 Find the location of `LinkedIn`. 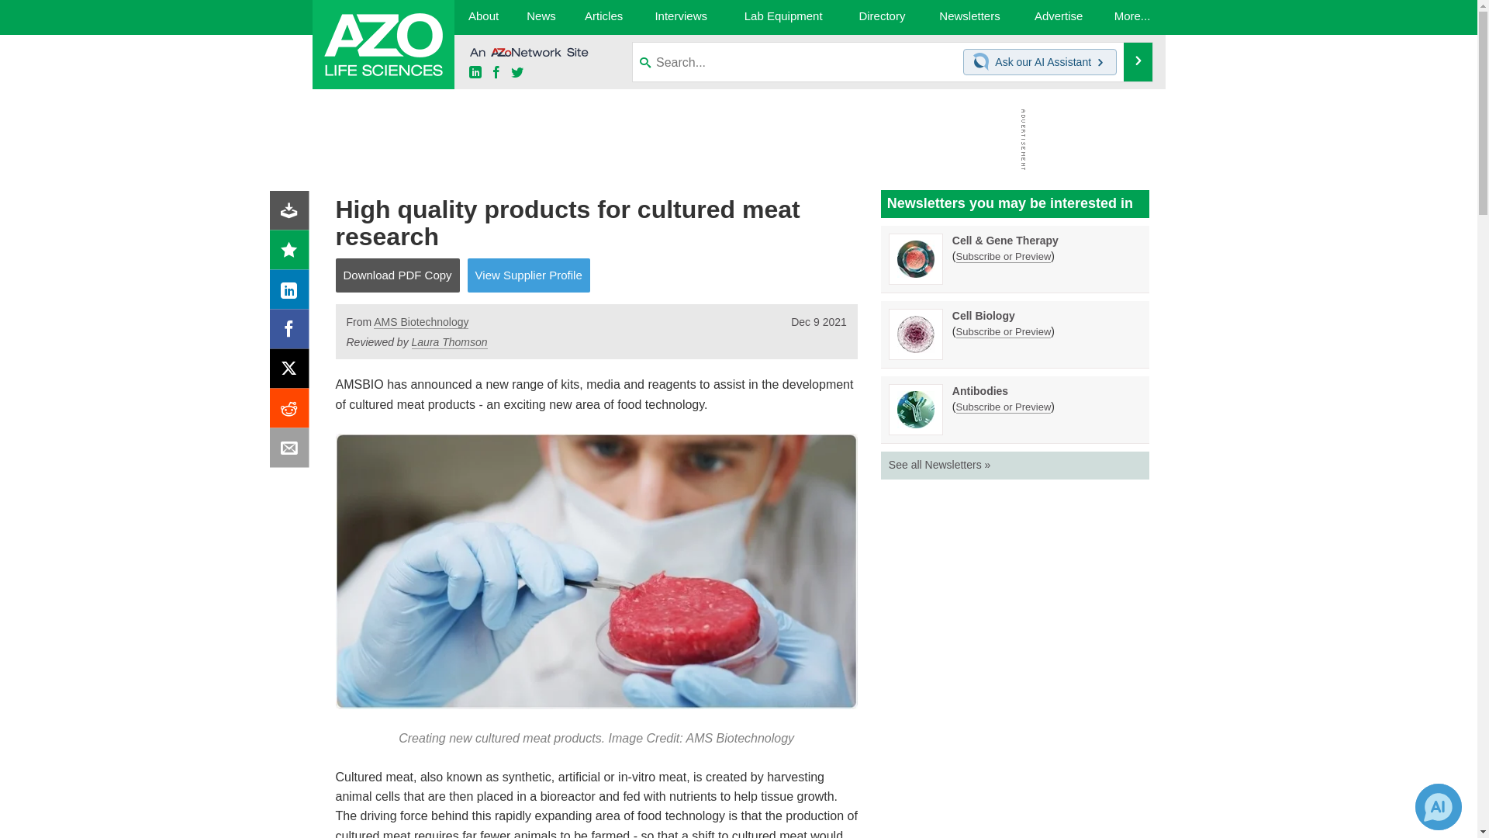

LinkedIn is located at coordinates (292, 293).